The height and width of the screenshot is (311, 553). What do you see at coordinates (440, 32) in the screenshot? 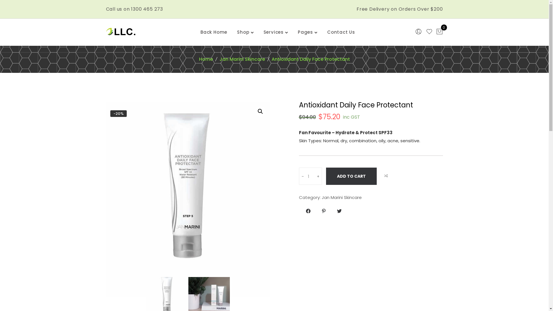
I see `0` at bounding box center [440, 32].